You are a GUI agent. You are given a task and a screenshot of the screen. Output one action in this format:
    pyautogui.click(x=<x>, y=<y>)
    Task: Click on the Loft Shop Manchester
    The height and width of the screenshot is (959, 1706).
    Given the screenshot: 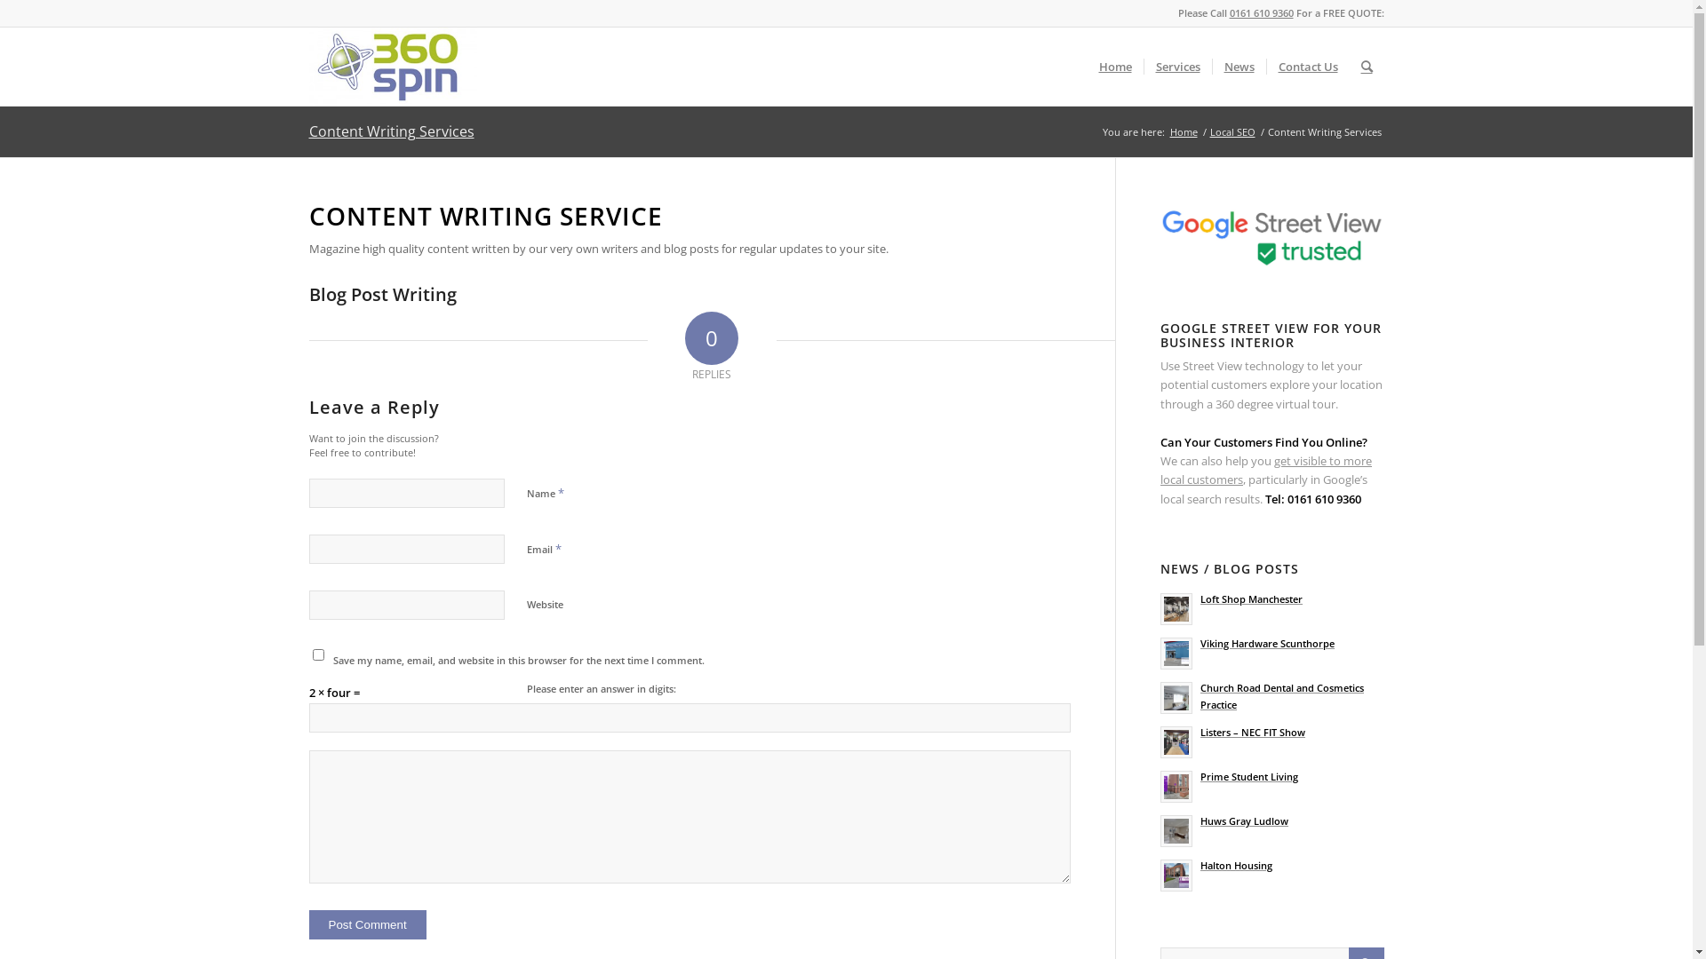 What is the action you would take?
    pyautogui.click(x=1272, y=607)
    